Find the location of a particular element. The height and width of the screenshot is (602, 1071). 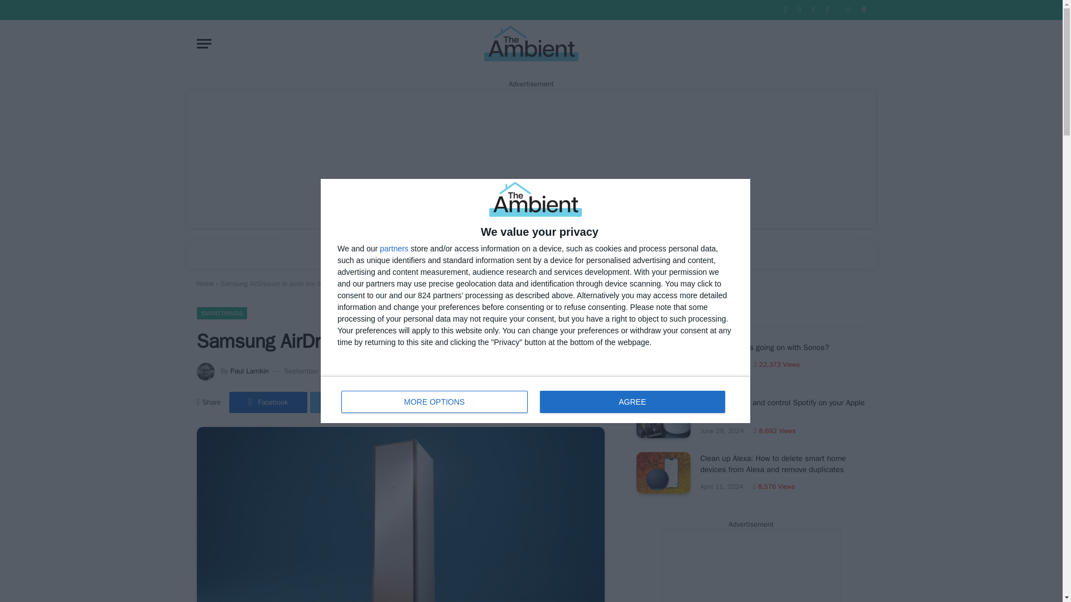

Share on Facebook is located at coordinates (435, 401).